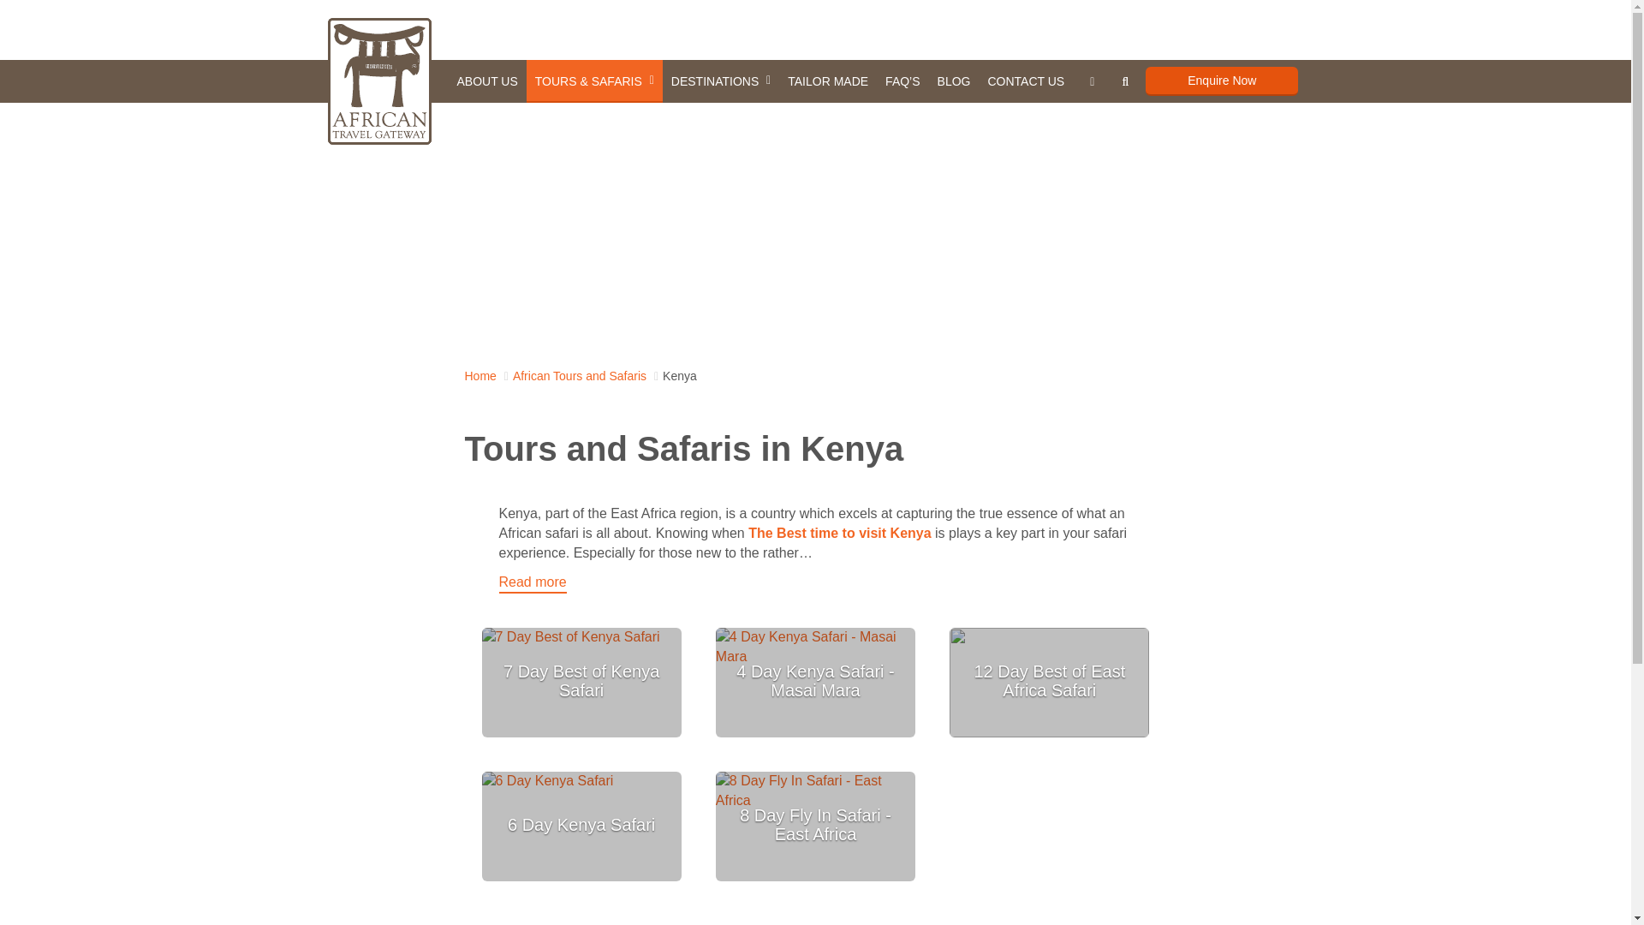  What do you see at coordinates (479, 375) in the screenshot?
I see `Home` at bounding box center [479, 375].